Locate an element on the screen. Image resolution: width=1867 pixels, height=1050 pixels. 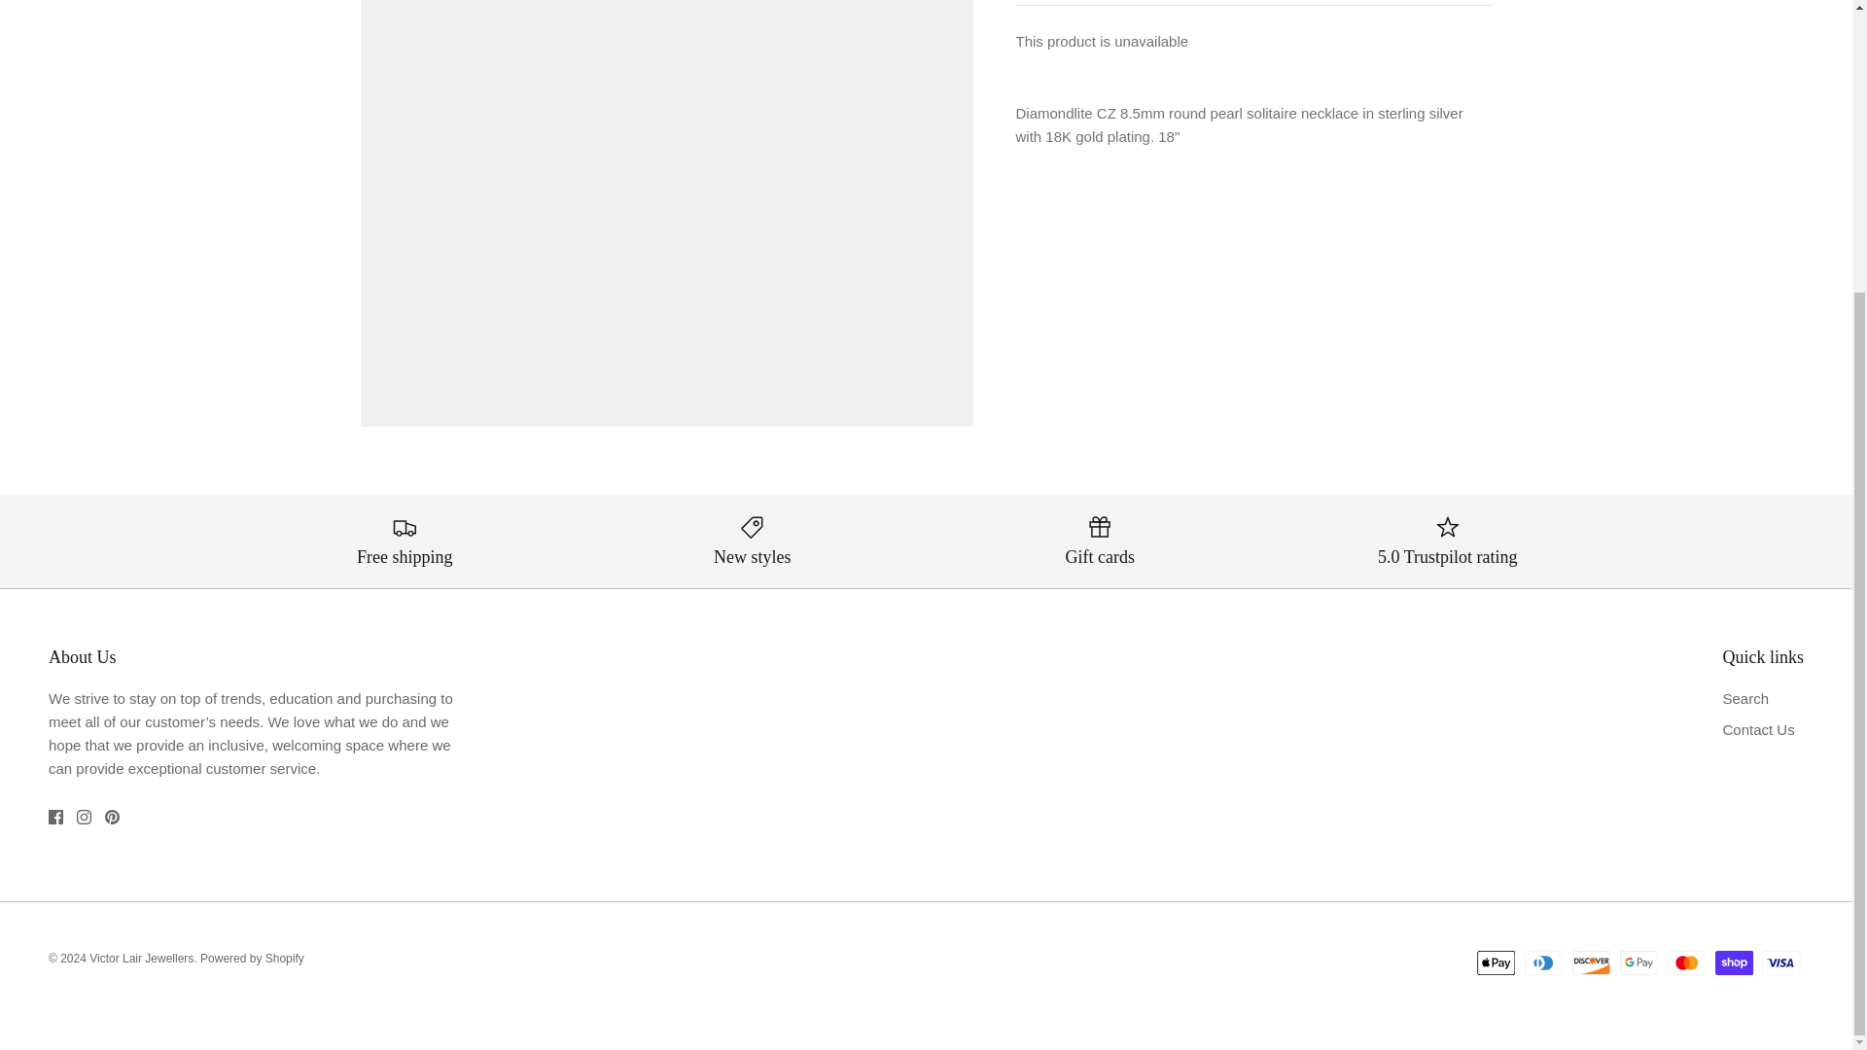
Facebook is located at coordinates (55, 817).